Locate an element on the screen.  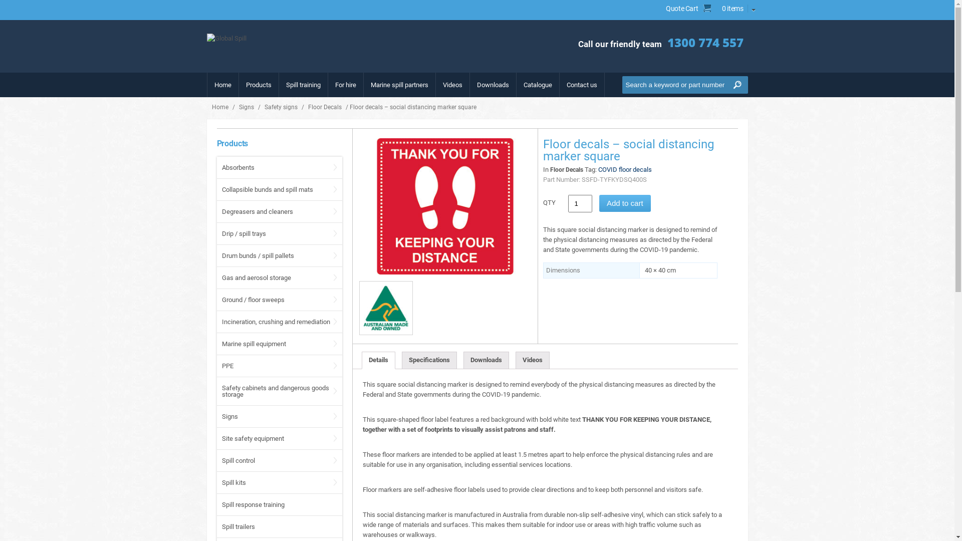
Spill training is located at coordinates (303, 85).